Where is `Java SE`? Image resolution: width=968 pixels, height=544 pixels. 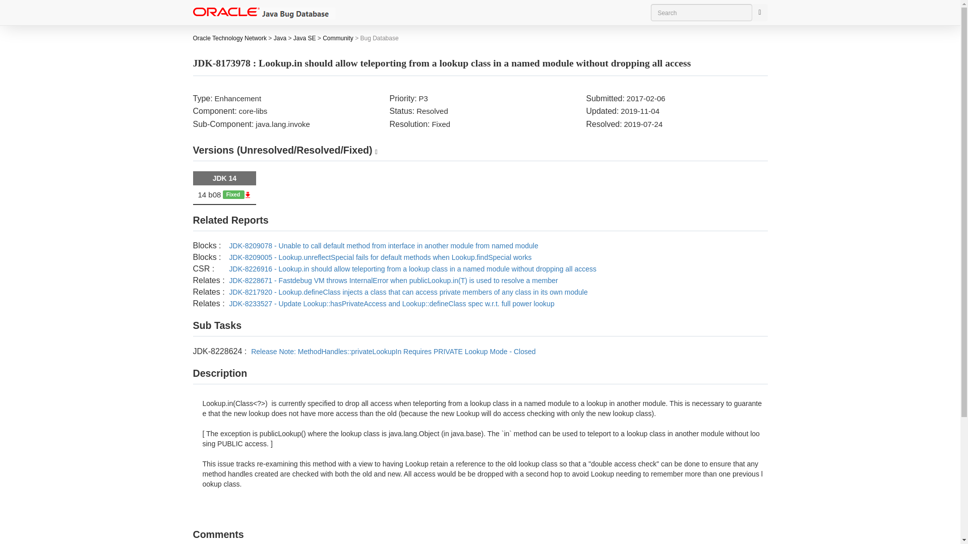
Java SE is located at coordinates (305, 38).